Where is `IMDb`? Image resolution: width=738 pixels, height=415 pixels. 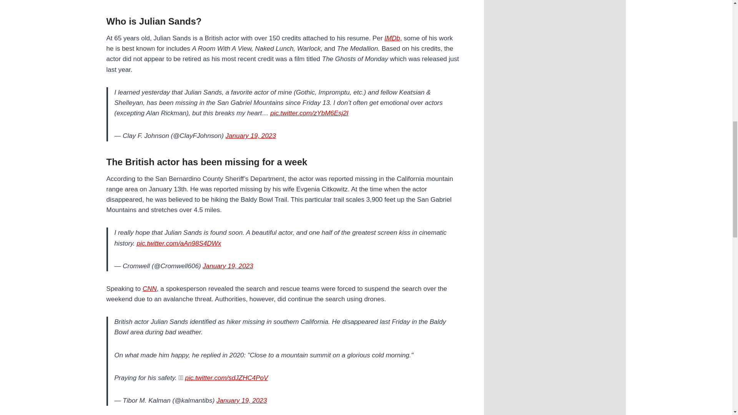 IMDb is located at coordinates (392, 38).